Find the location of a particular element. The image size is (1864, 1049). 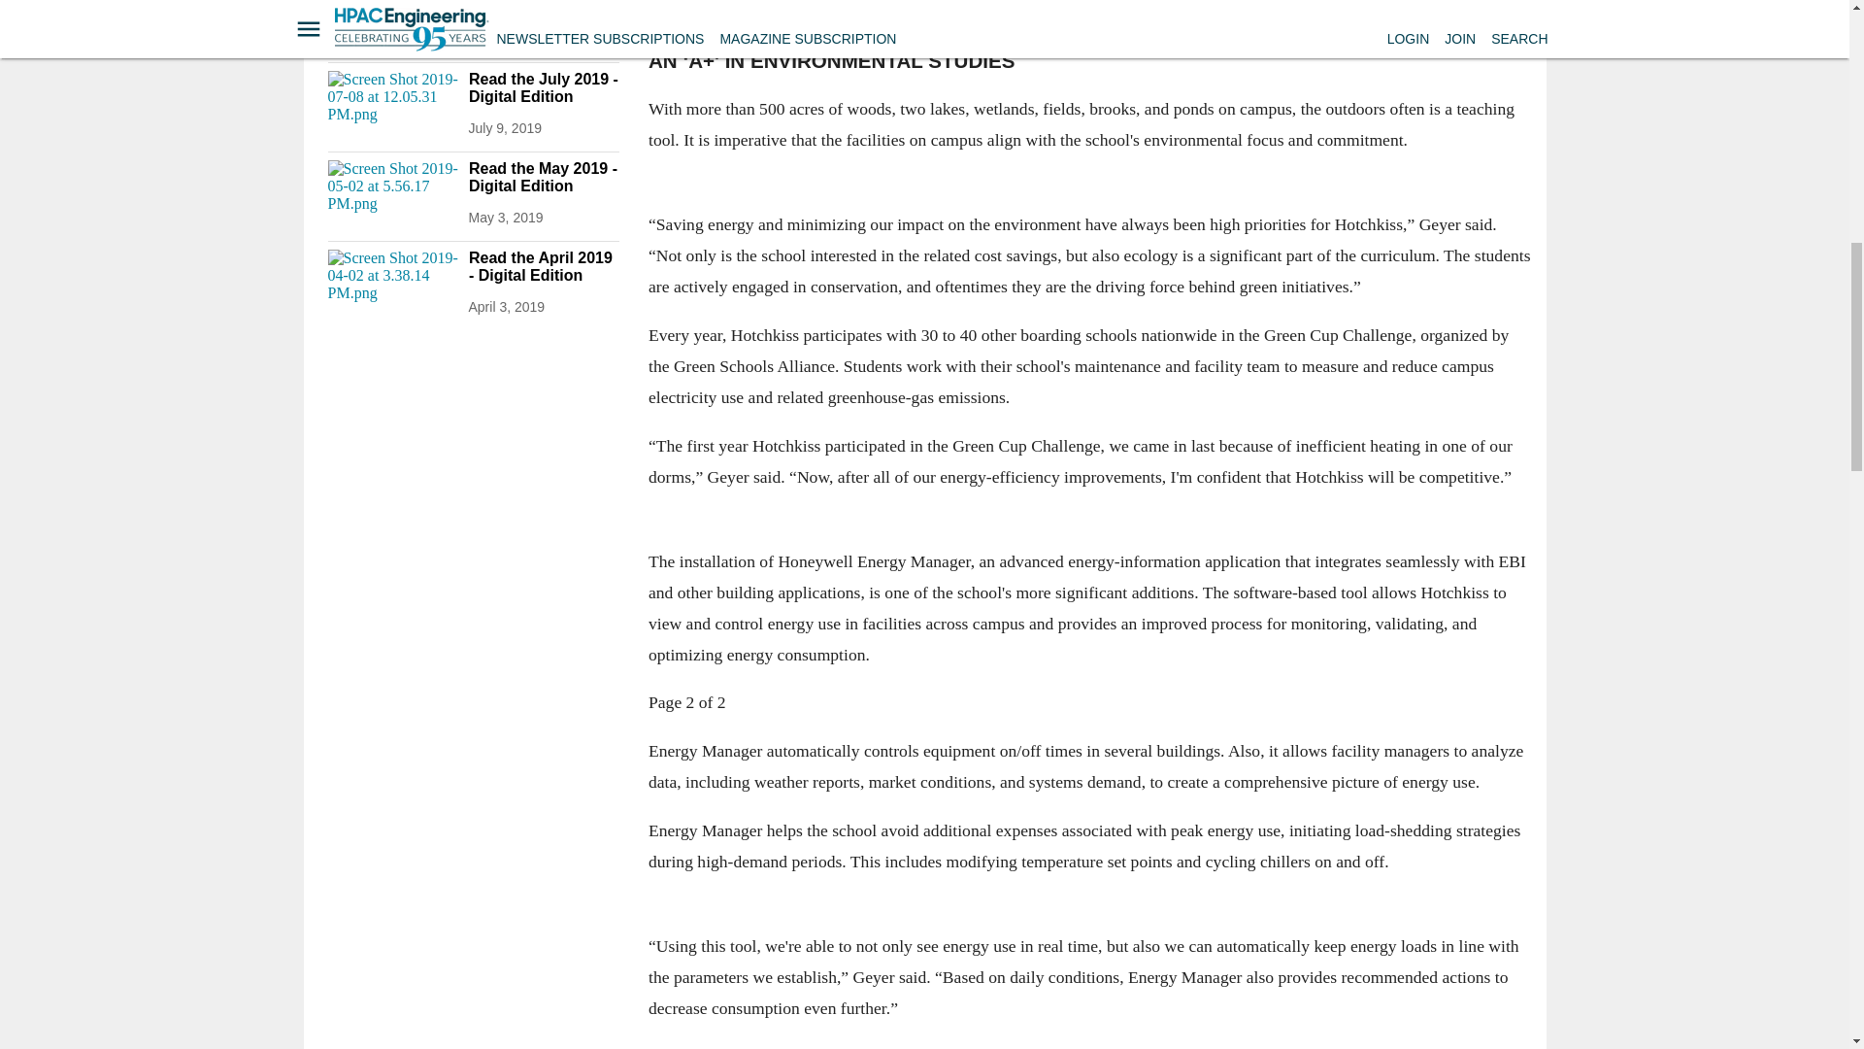

Screen Shot 2019-04-02 at 3.38.14 PM.png is located at coordinates (392, 286).